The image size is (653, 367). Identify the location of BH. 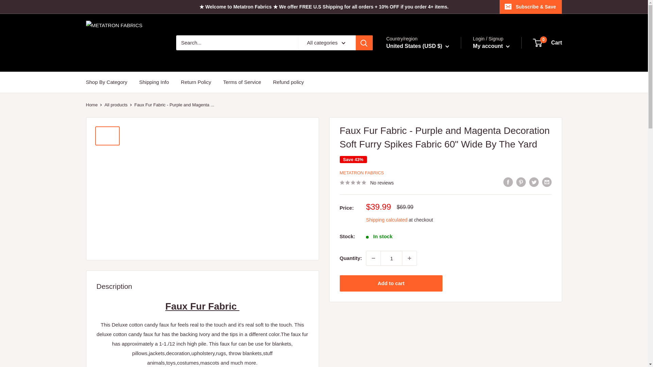
(407, 98).